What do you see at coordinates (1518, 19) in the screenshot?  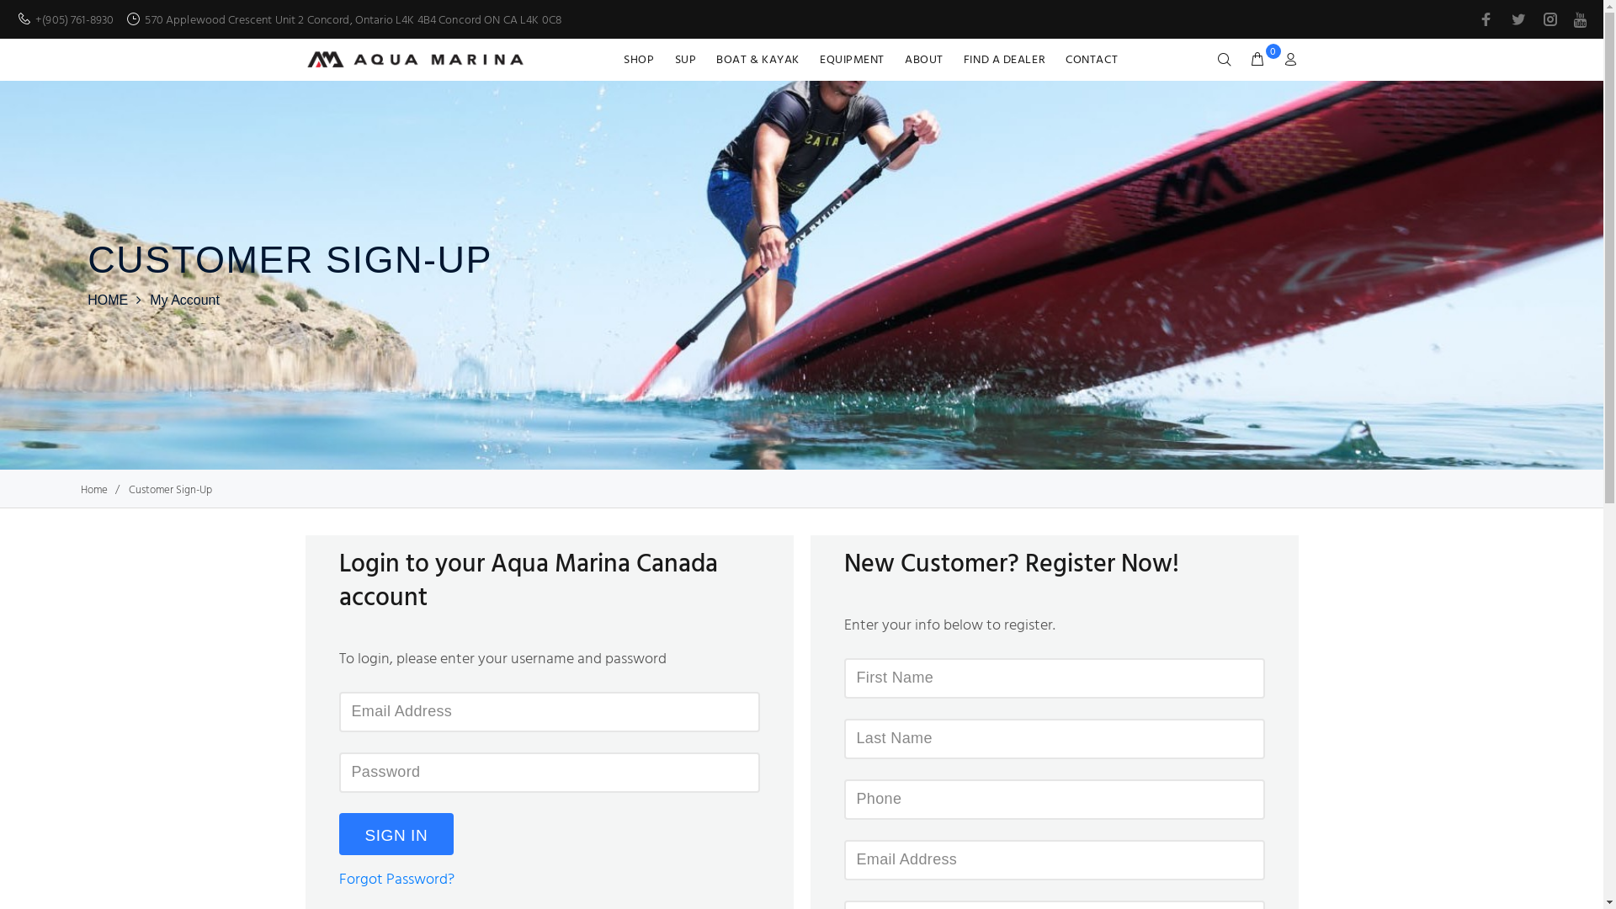 I see `Twitter` at bounding box center [1518, 19].